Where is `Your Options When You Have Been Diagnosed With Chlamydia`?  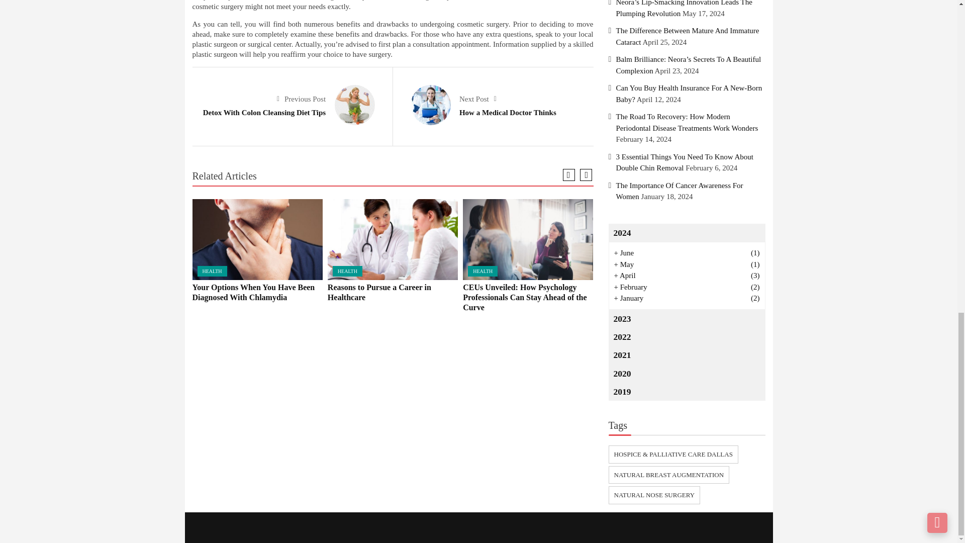 Your Options When You Have Been Diagnosed With Chlamydia is located at coordinates (257, 239).